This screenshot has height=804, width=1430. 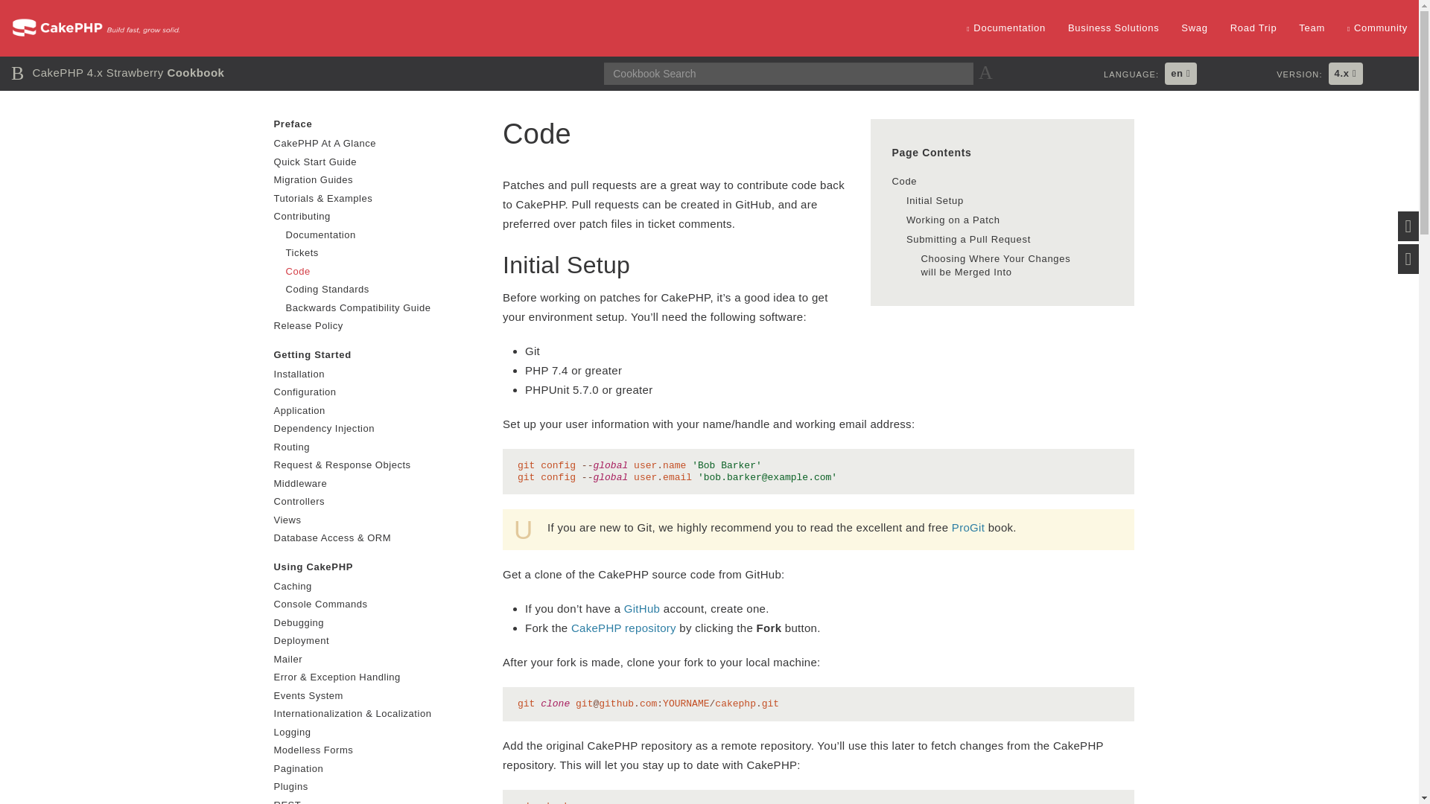 I want to click on Road Trip, so click(x=1253, y=28).